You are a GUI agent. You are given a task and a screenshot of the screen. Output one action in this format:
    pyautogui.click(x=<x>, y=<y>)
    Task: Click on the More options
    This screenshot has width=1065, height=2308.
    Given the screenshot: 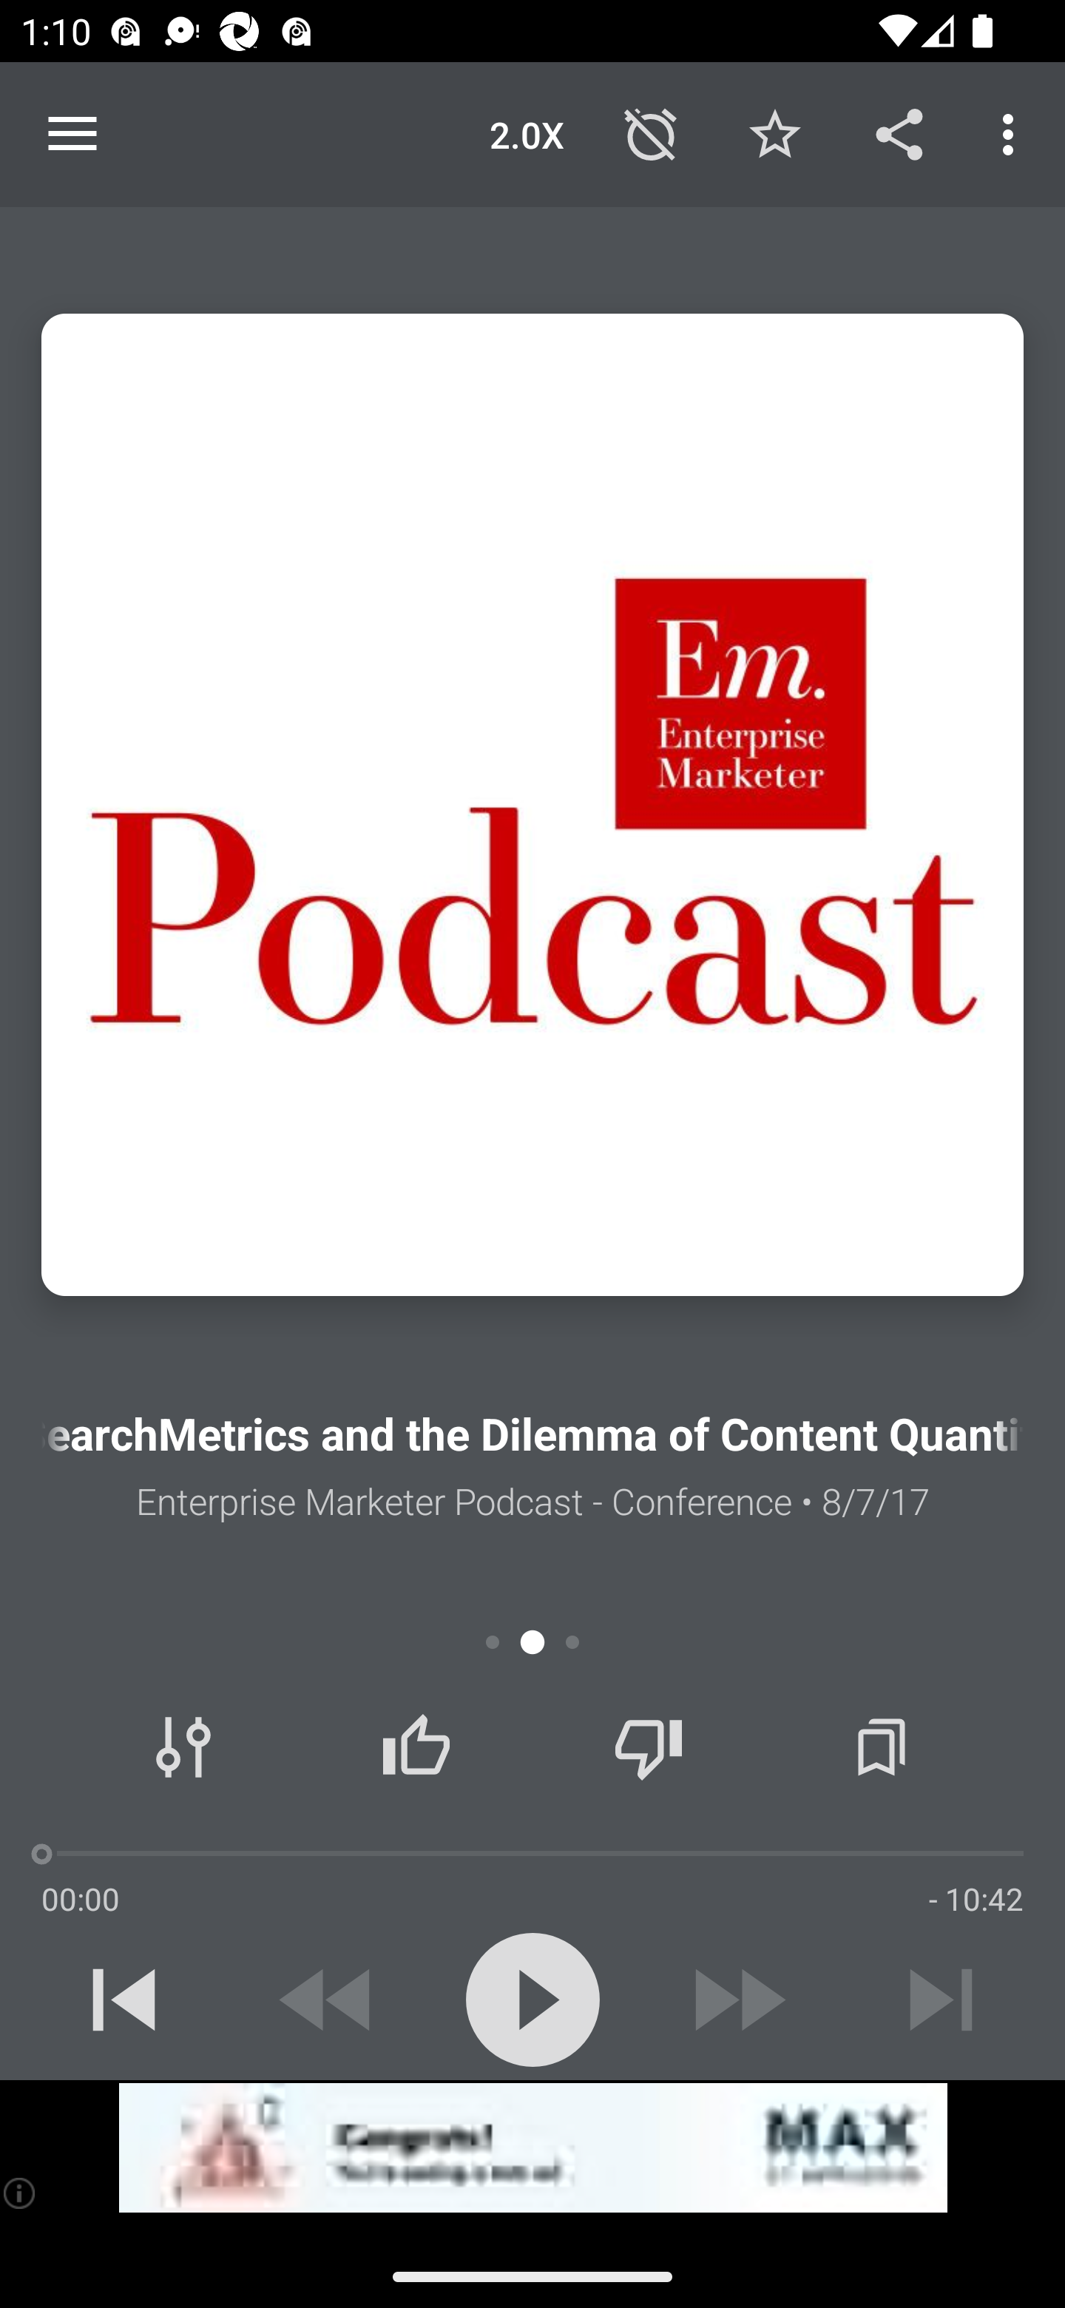 What is the action you would take?
    pyautogui.click(x=1013, y=133)
    